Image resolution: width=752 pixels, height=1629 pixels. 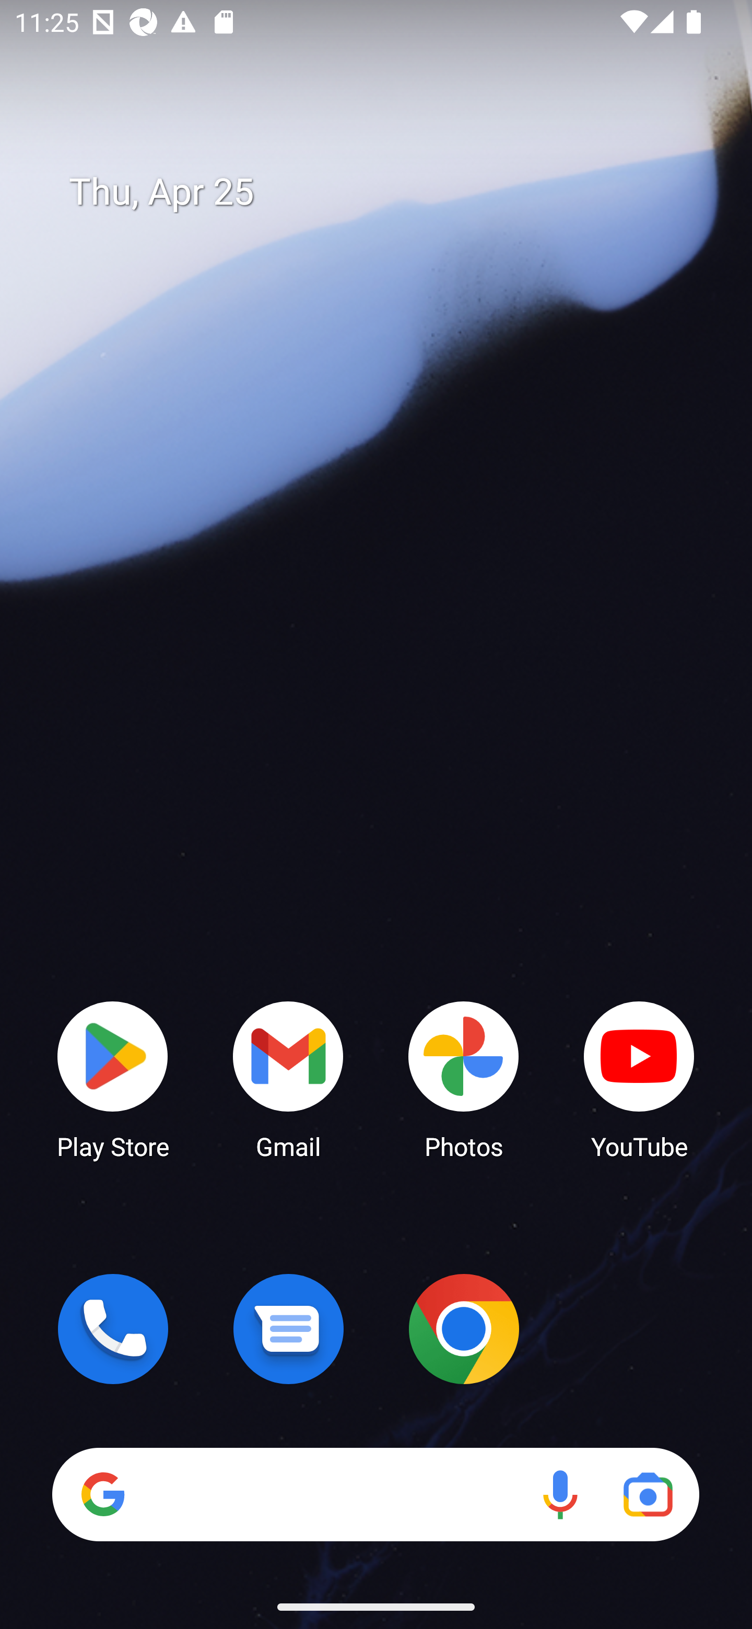 I want to click on Google Lens, so click(x=648, y=1494).